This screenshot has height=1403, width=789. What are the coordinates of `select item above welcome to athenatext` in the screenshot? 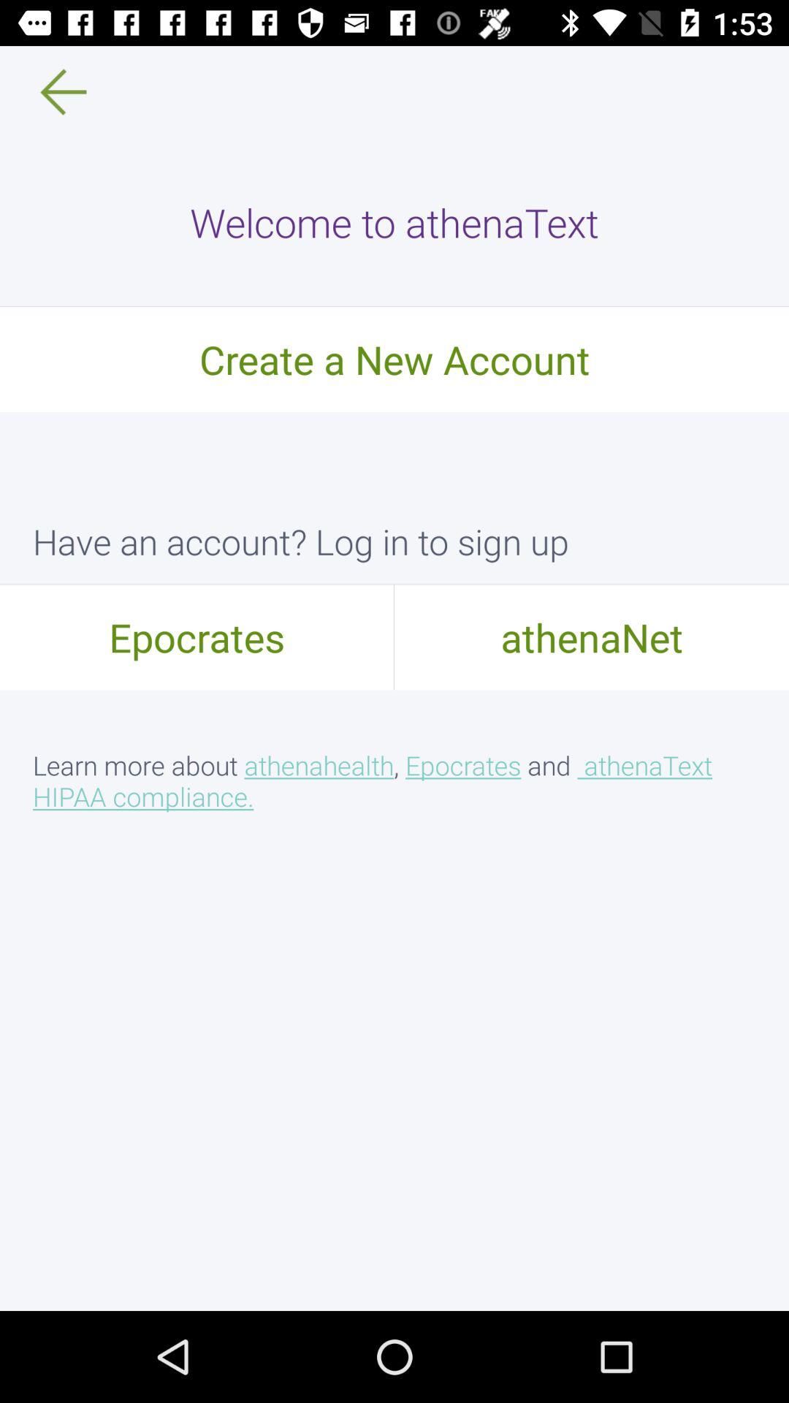 It's located at (53, 92).